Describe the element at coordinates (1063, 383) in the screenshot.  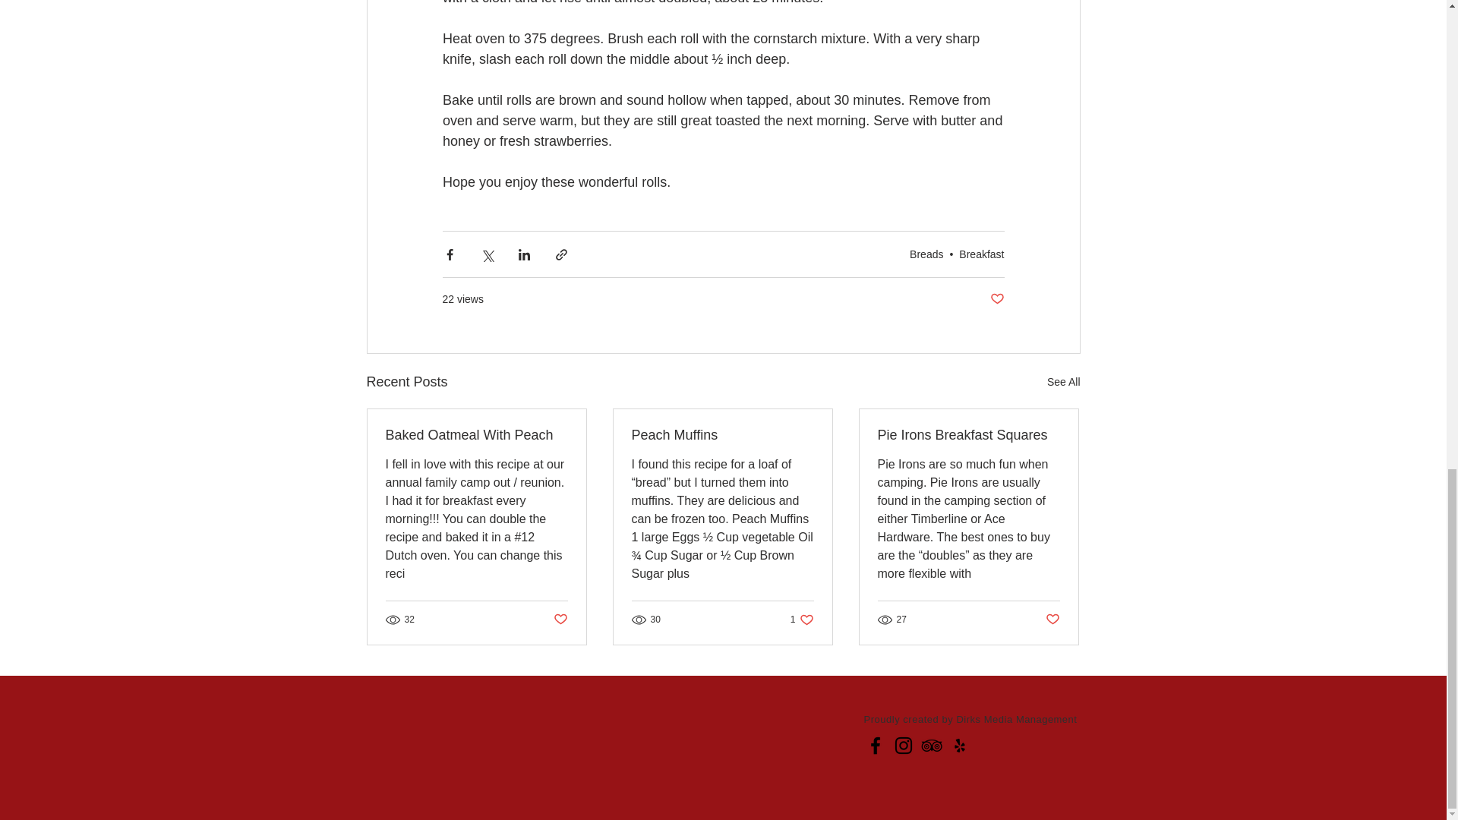
I see `Baked Oatmeal With Peach` at that location.